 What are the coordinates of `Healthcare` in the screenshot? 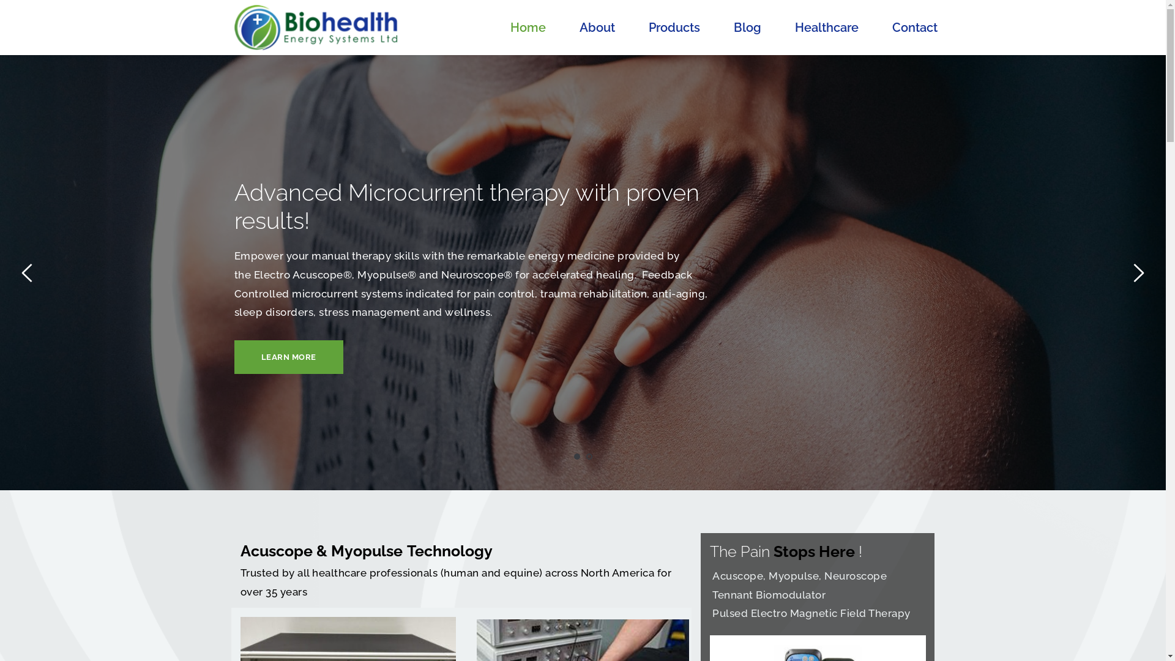 It's located at (827, 28).